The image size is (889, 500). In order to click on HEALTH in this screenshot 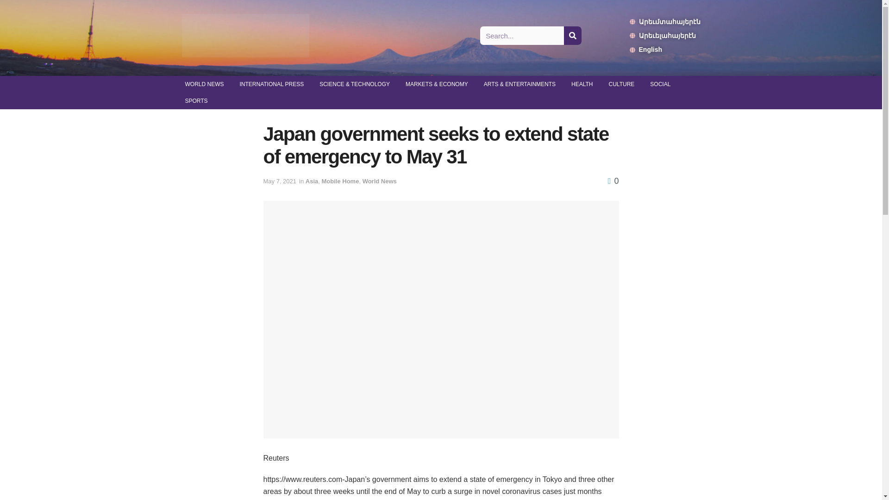, I will do `click(582, 84)`.